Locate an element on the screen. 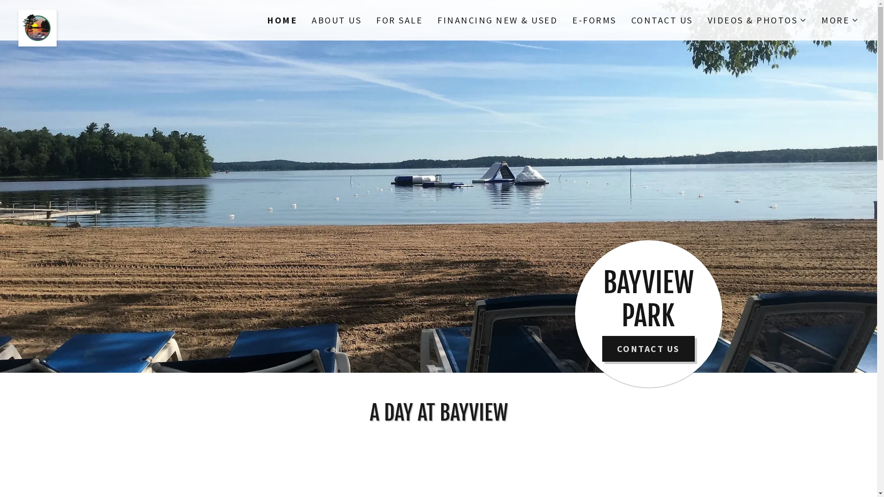  MORE is located at coordinates (840, 20).